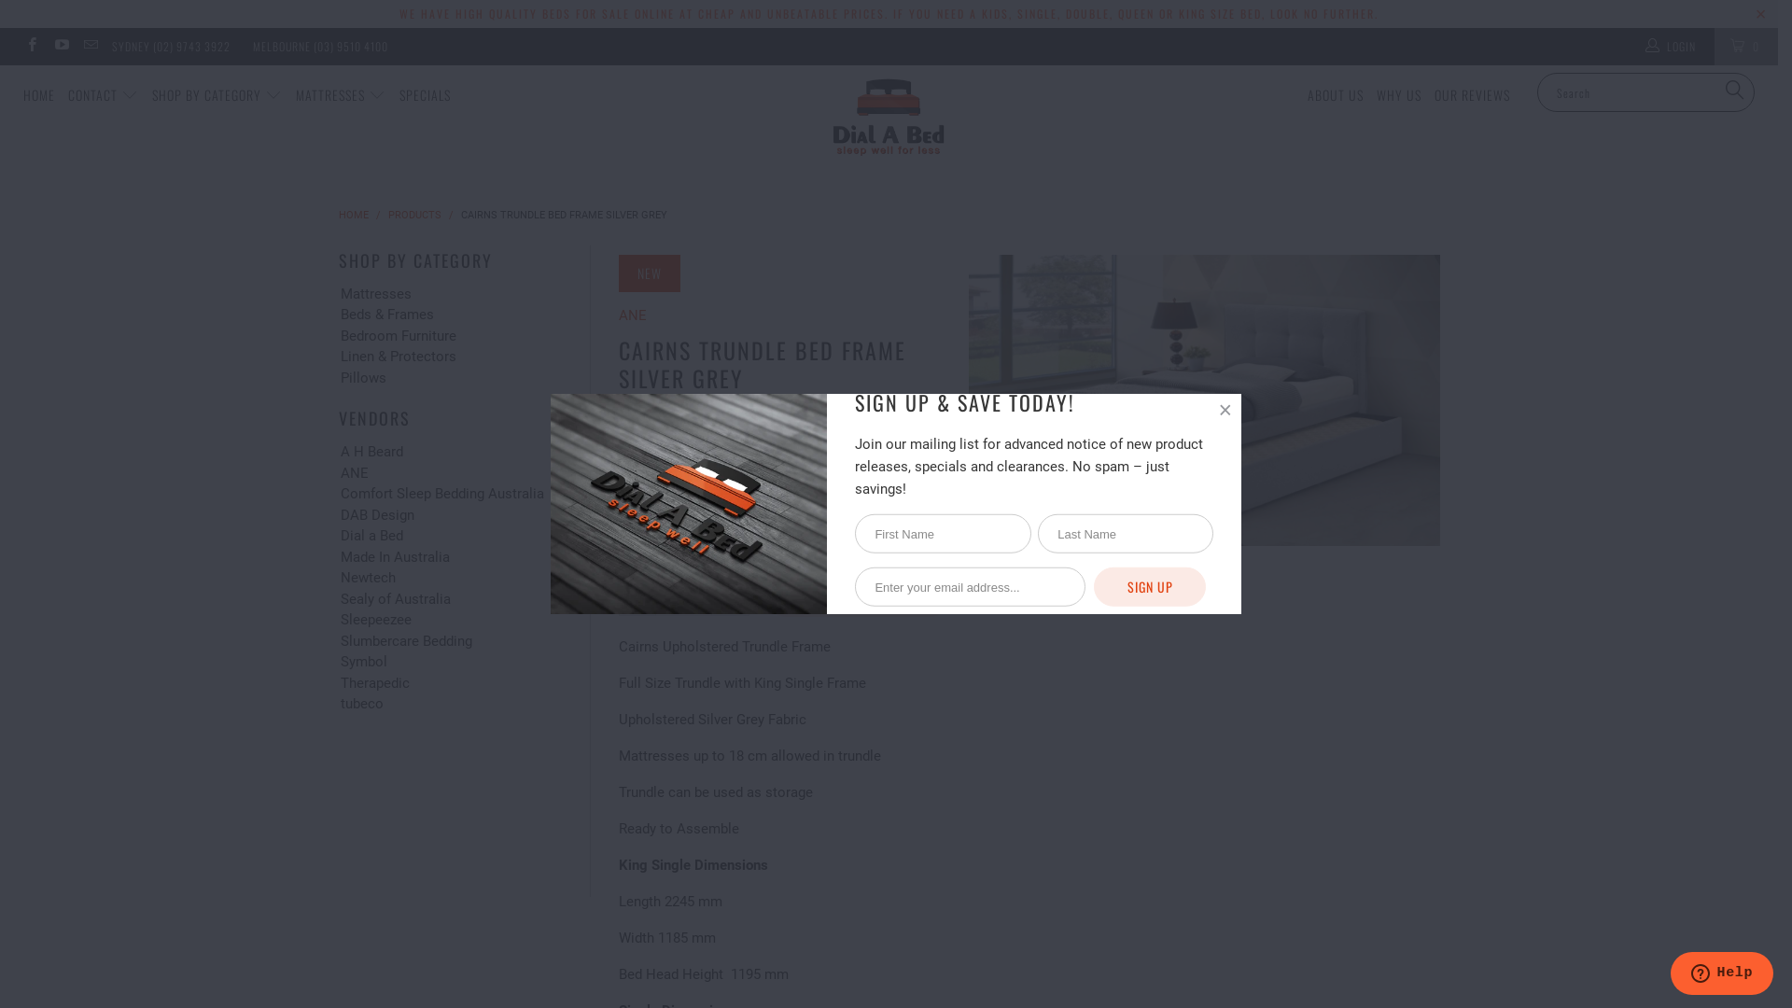 Image resolution: width=1792 pixels, height=1008 pixels. Describe the element at coordinates (452, 558) in the screenshot. I see `Made In Australia` at that location.